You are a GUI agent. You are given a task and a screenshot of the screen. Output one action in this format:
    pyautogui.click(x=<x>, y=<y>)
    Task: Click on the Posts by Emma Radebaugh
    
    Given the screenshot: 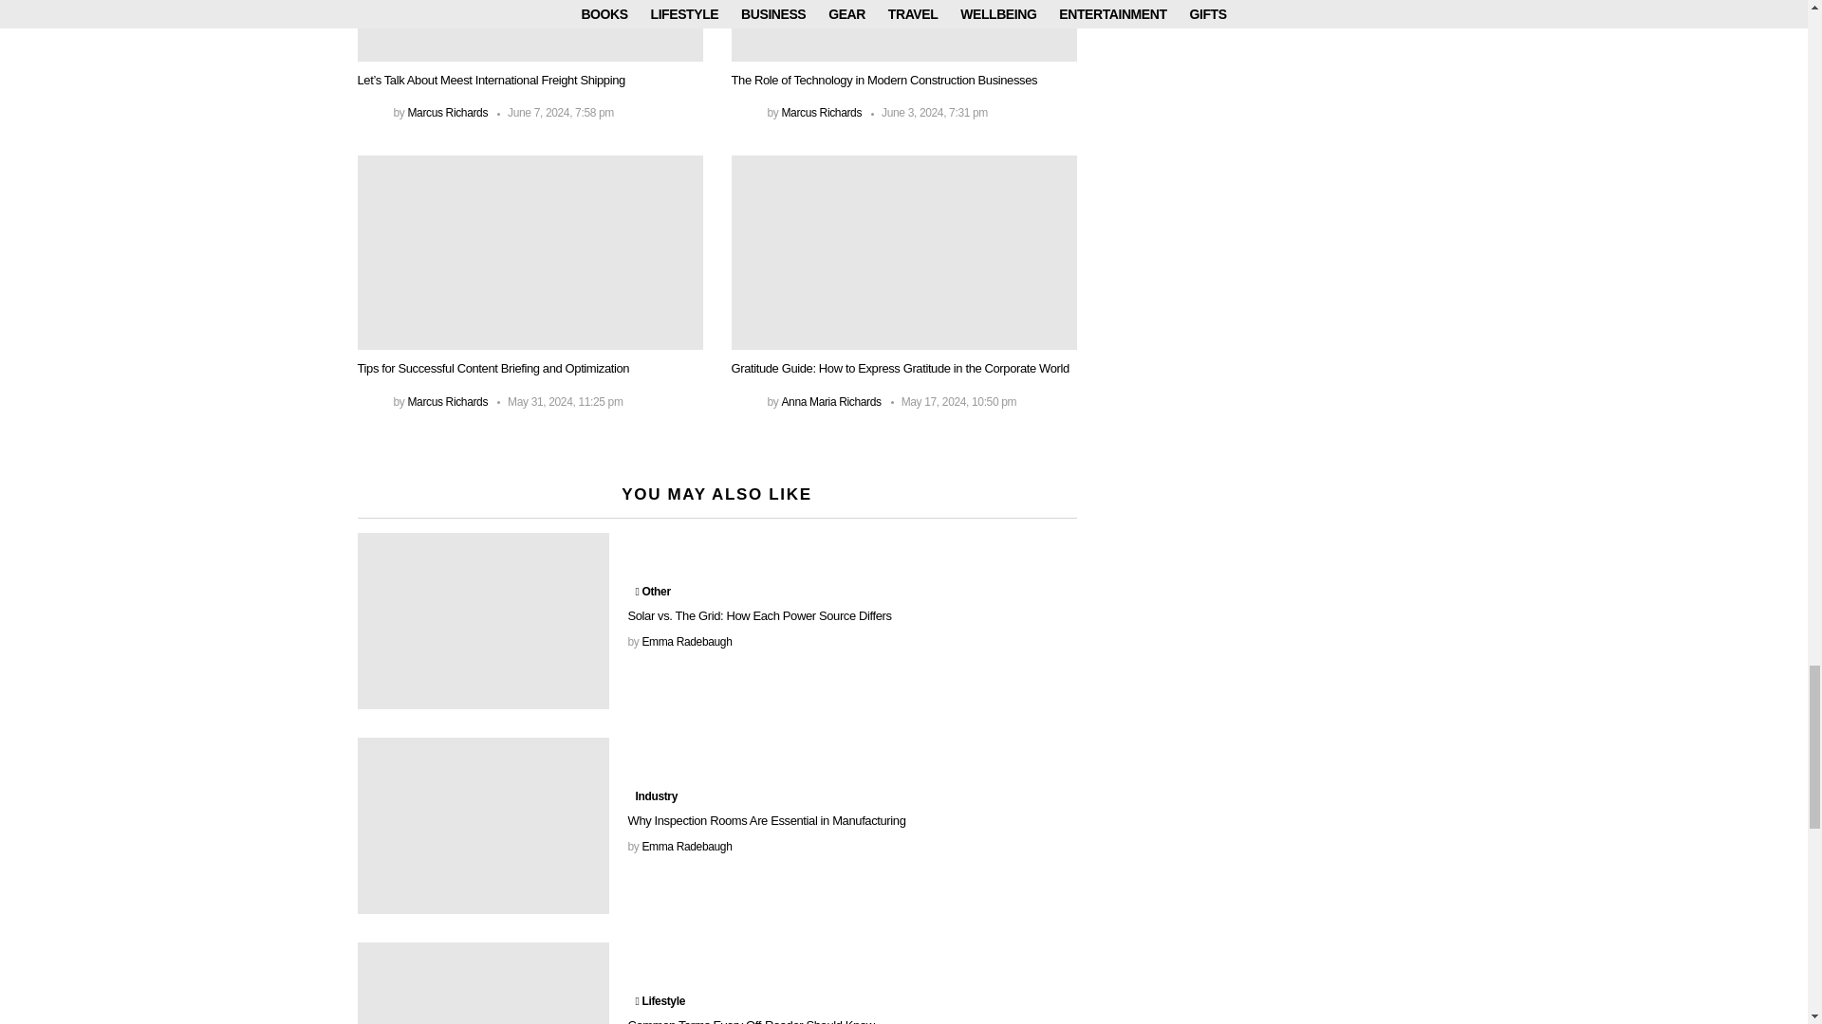 What is the action you would take?
    pyautogui.click(x=686, y=641)
    